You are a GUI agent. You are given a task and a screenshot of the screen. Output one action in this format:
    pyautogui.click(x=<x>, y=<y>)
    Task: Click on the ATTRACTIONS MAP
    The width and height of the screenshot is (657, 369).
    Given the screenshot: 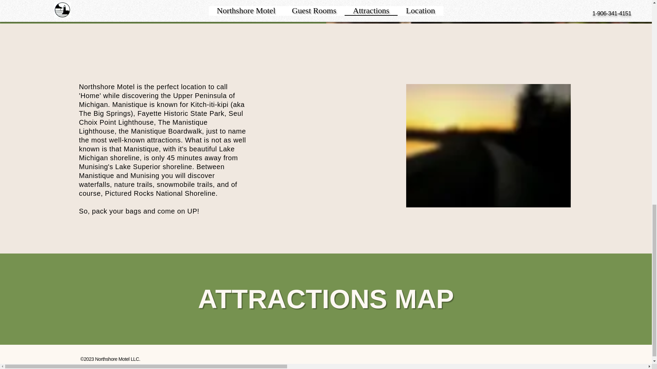 What is the action you would take?
    pyautogui.click(x=326, y=299)
    